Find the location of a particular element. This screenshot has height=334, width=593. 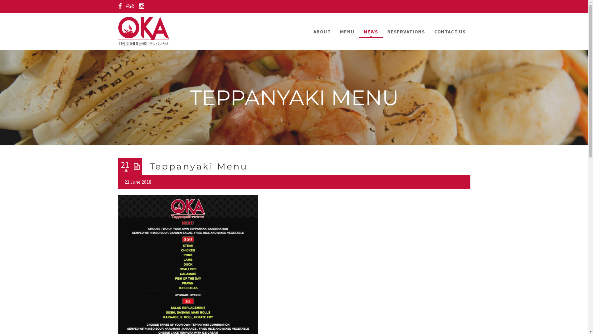

NEWS is located at coordinates (371, 32).